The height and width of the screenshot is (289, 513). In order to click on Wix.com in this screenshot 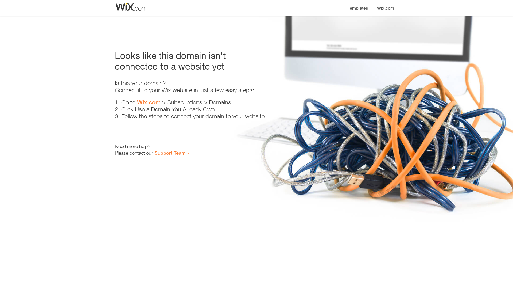, I will do `click(149, 102)`.